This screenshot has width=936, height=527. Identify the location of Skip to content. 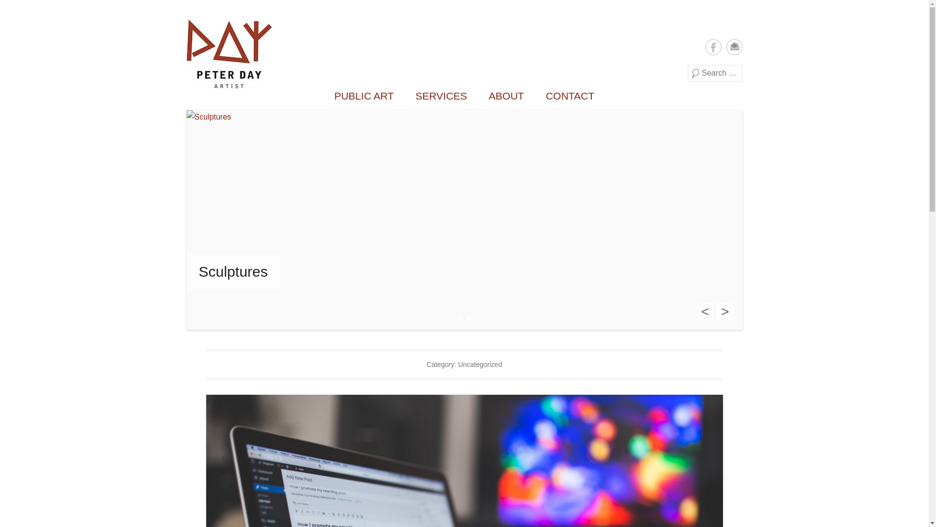
(186, 19).